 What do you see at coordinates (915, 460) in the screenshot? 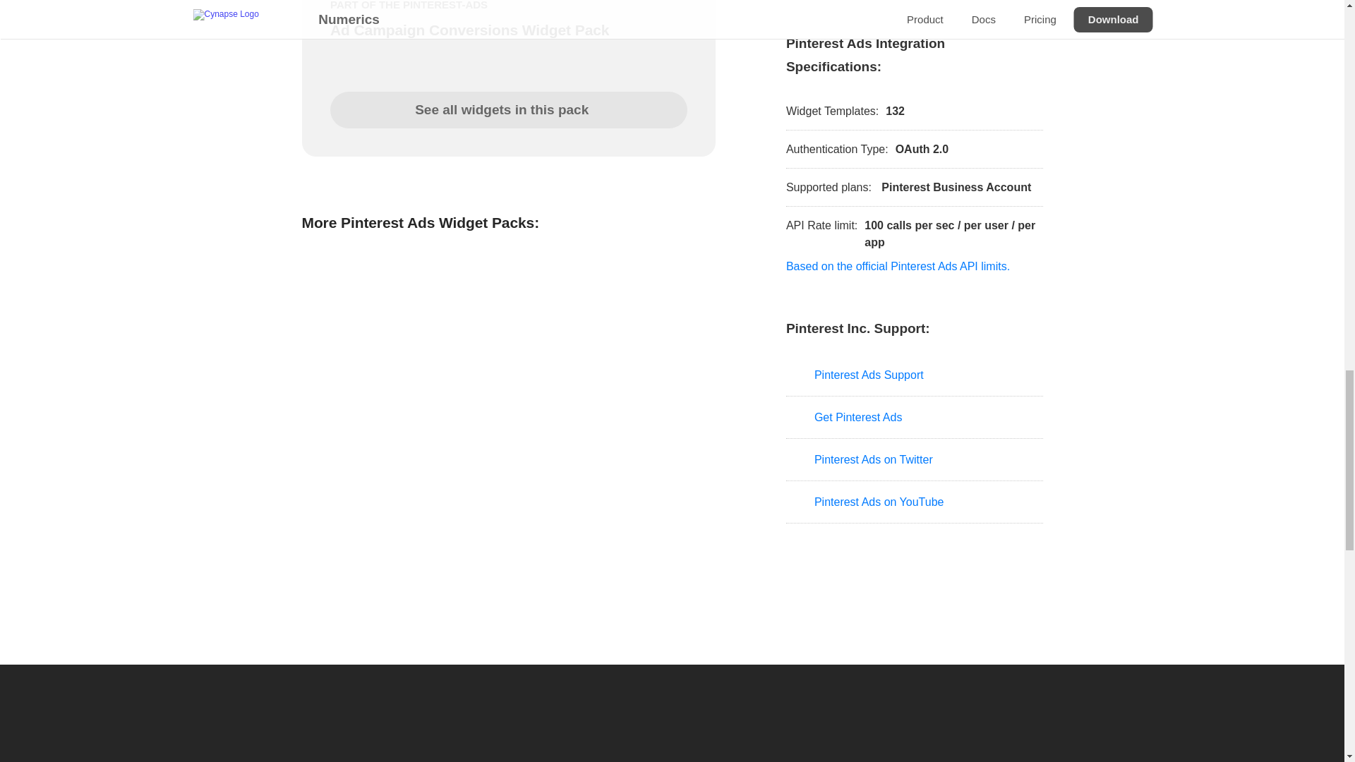
I see `Pinterest Ads on Twitter` at bounding box center [915, 460].